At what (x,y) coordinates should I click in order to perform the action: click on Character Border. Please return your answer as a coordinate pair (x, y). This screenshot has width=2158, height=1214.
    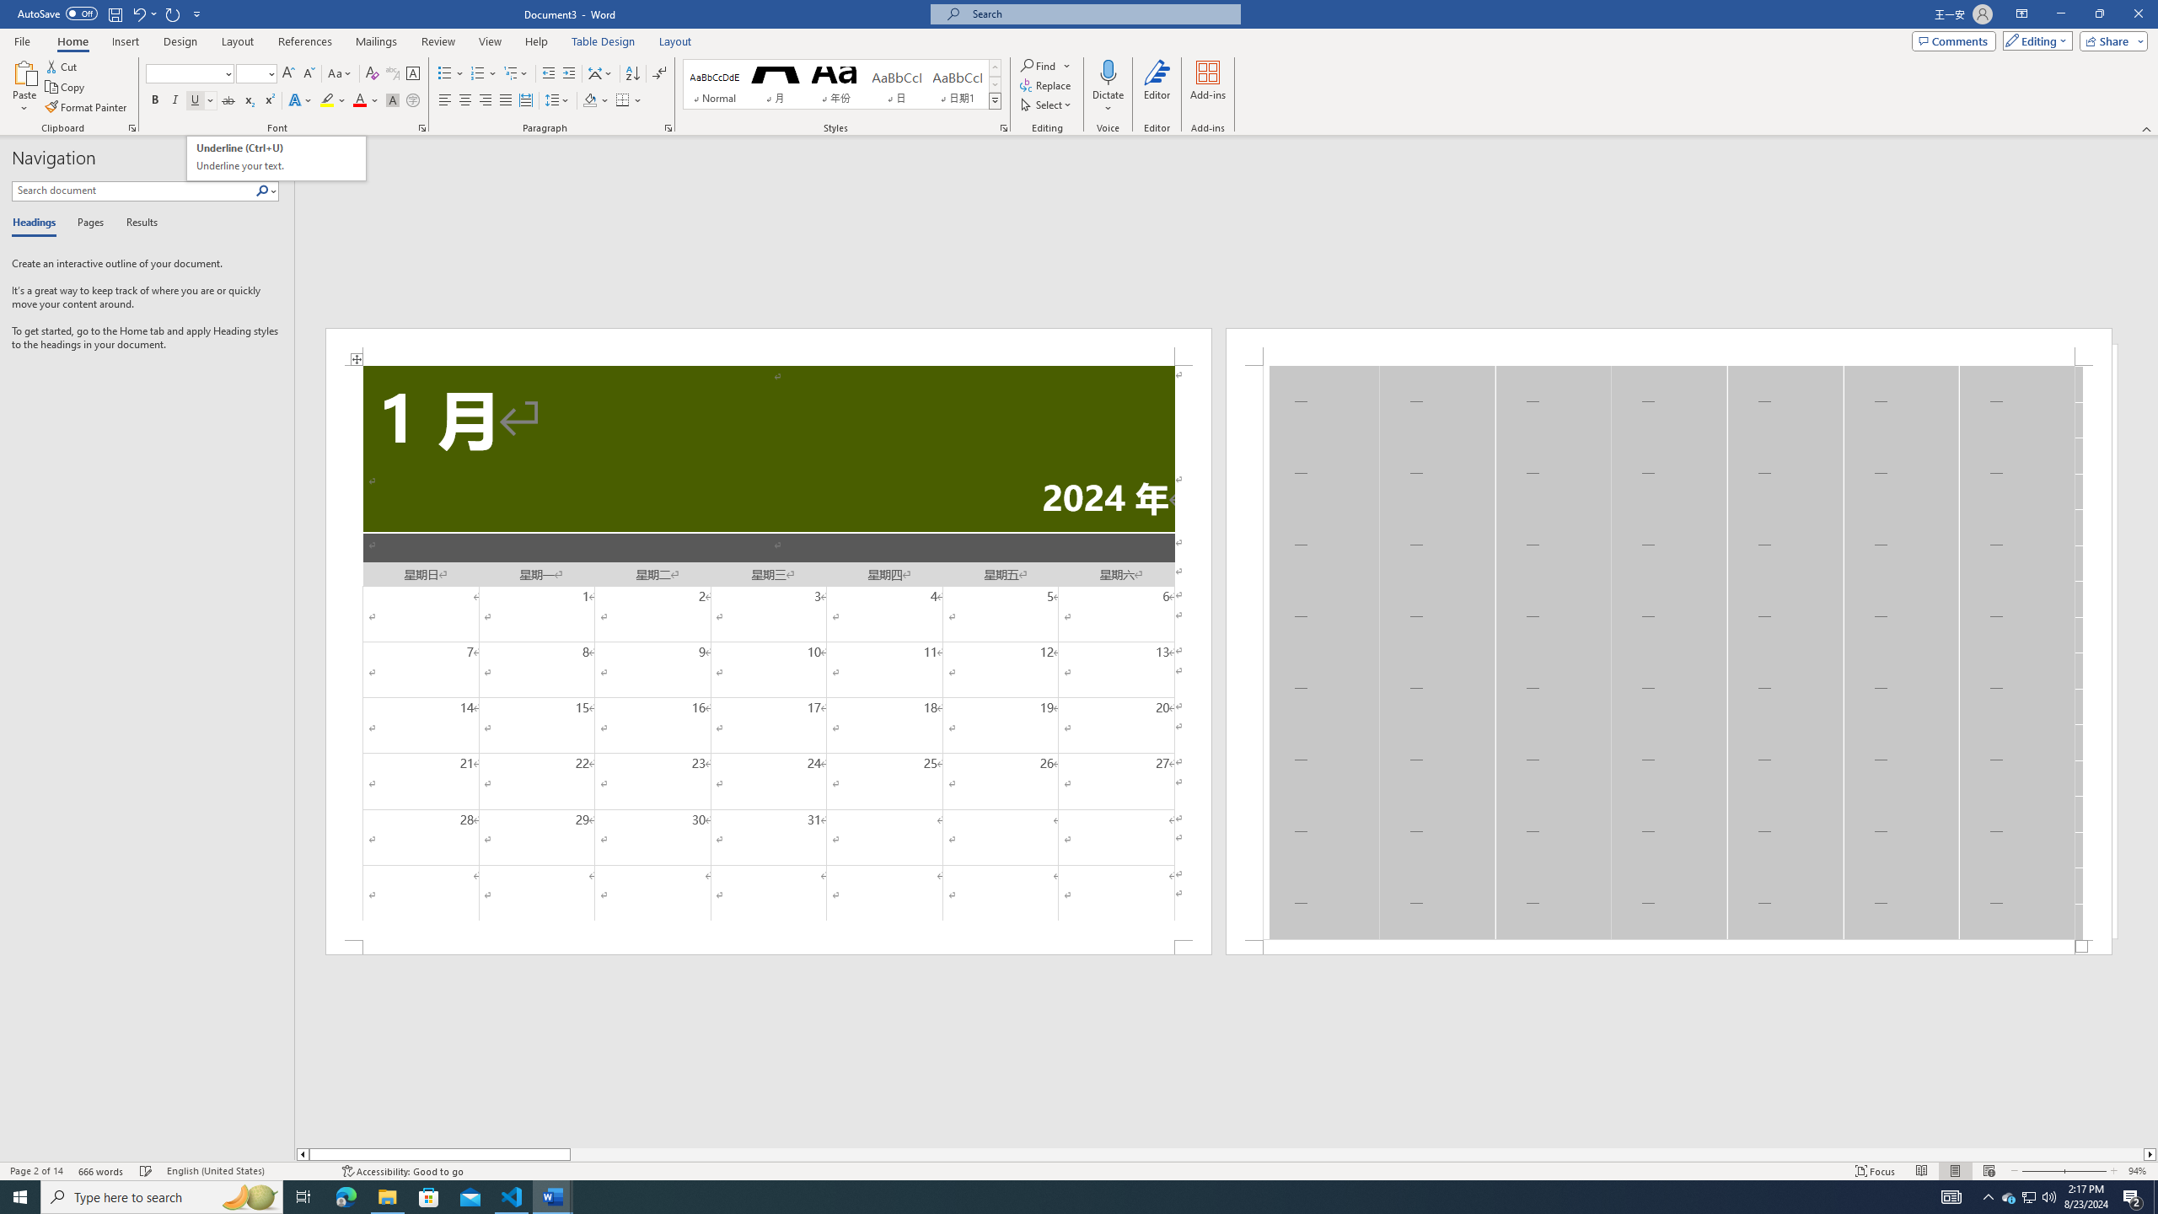
    Looking at the image, I should click on (413, 74).